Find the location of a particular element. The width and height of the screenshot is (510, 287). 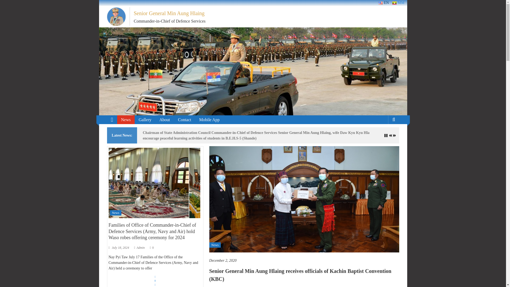

News is located at coordinates (126, 120).